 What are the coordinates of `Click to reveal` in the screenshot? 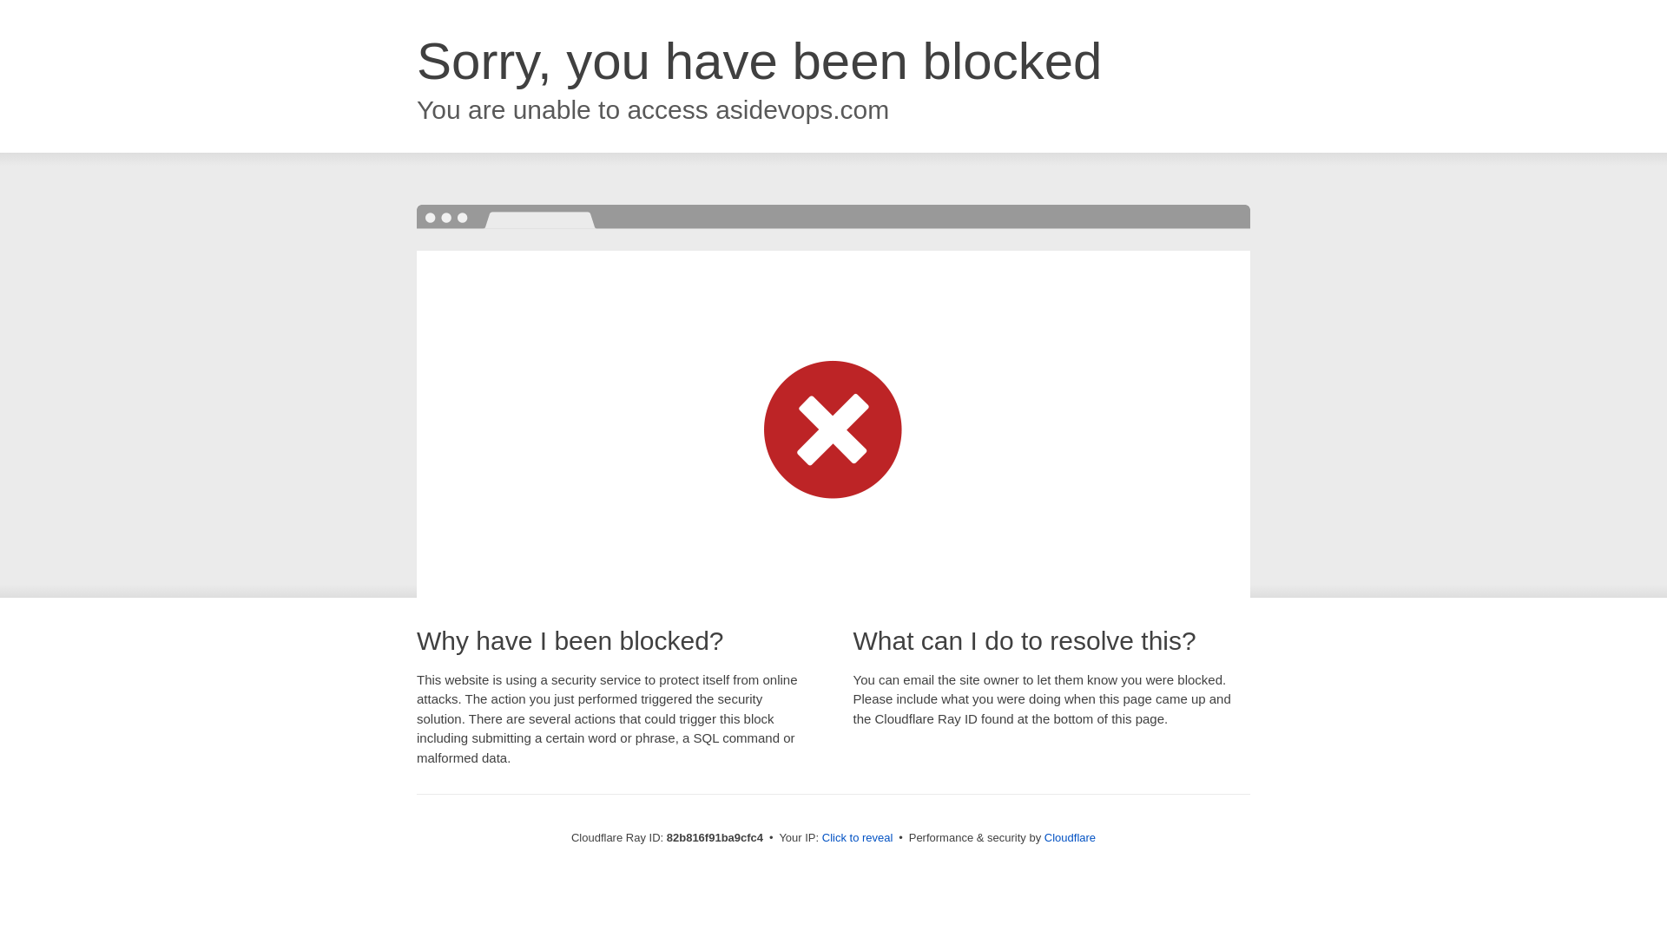 It's located at (858, 838).